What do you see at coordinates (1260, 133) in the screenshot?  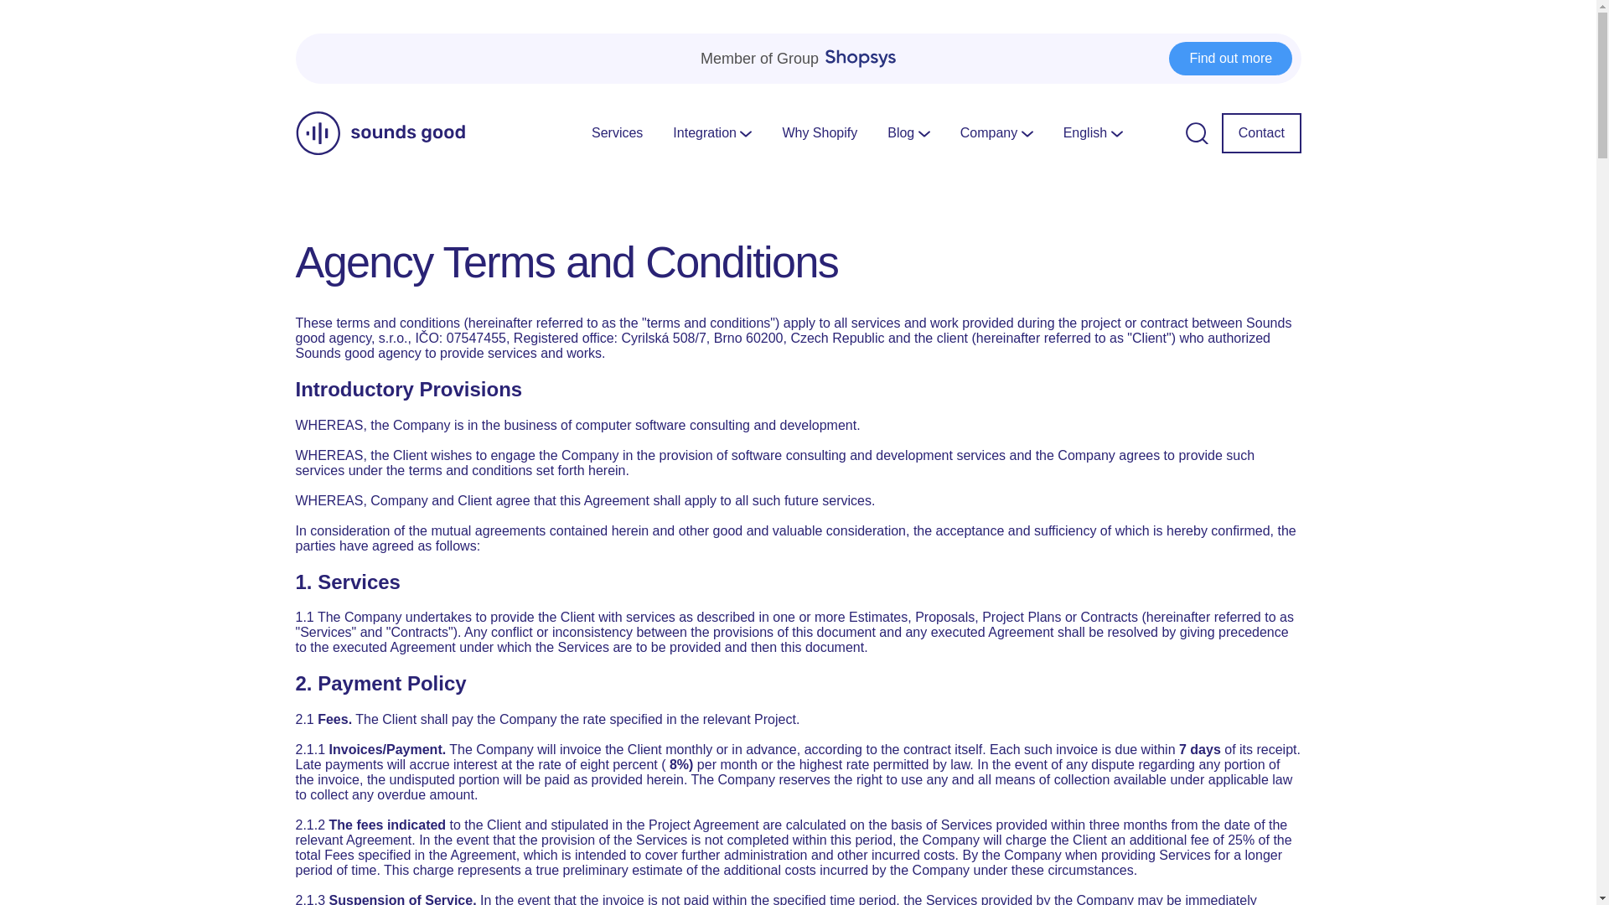 I see `Contact` at bounding box center [1260, 133].